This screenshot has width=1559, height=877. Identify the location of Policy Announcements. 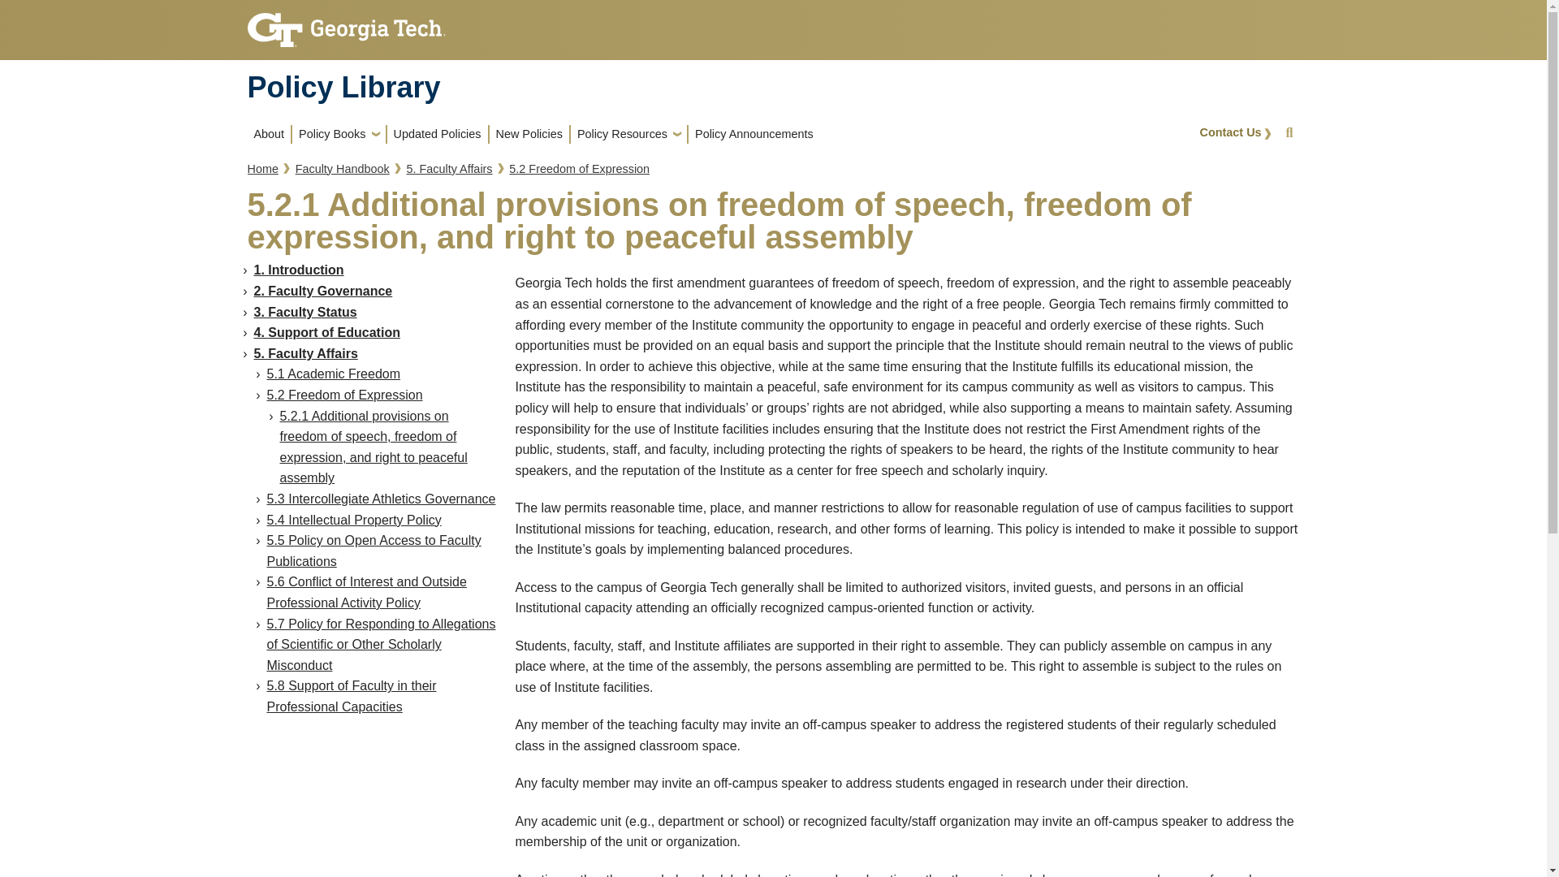
(754, 134).